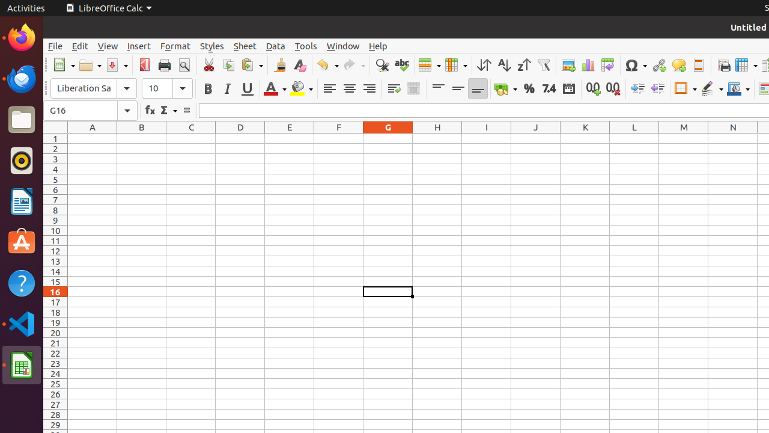 This screenshot has height=433, width=769. I want to click on J1, so click(536, 138).